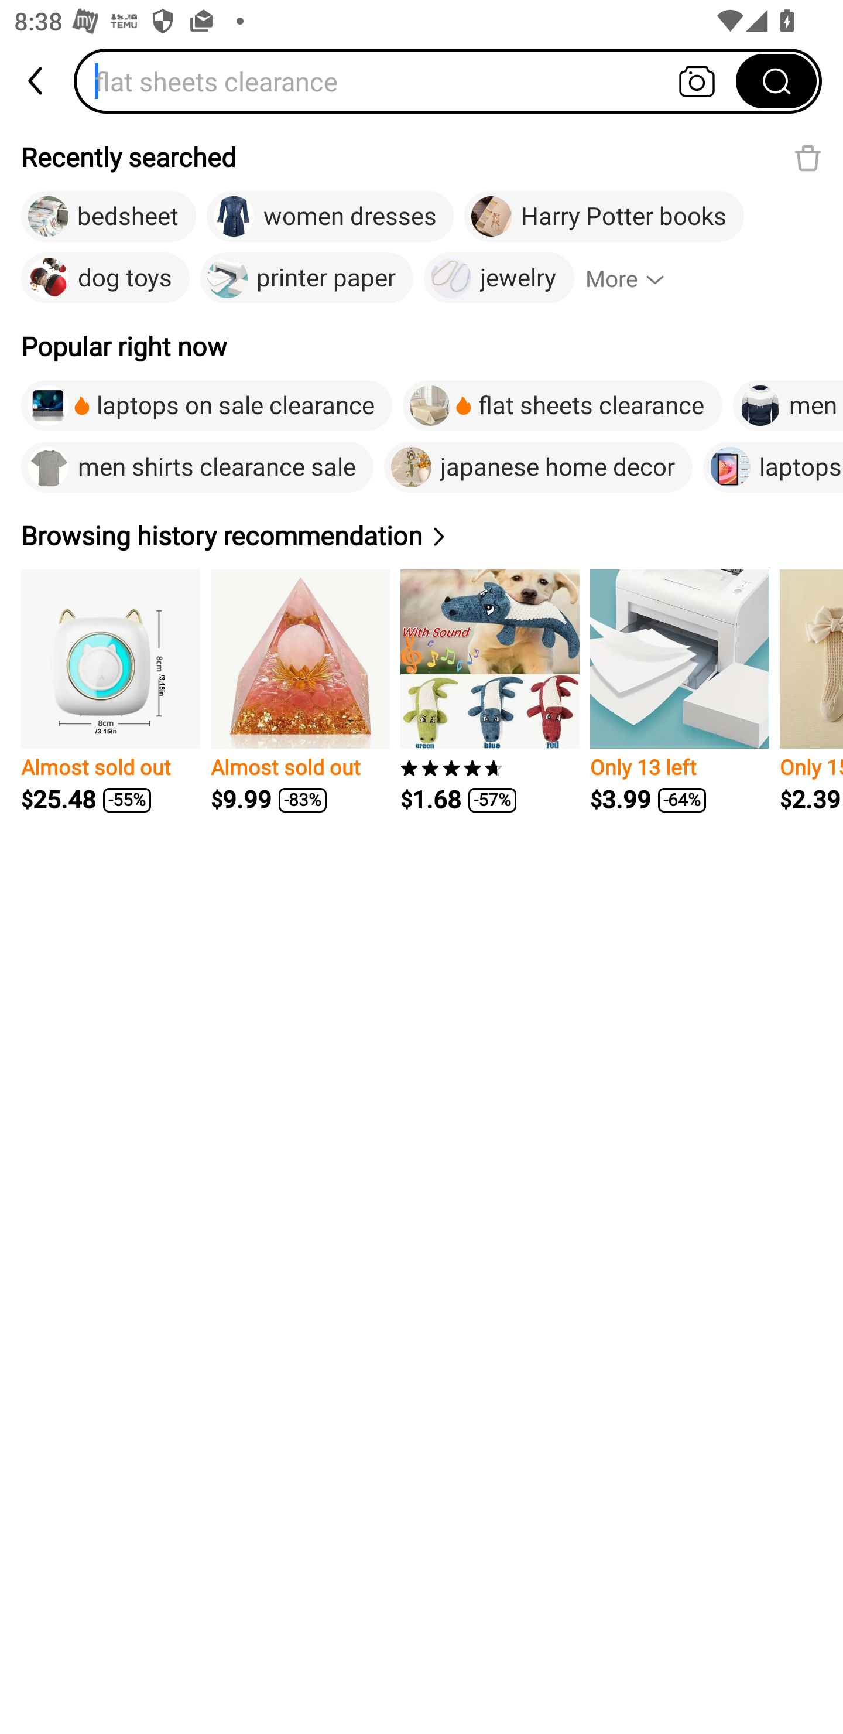  What do you see at coordinates (307, 278) in the screenshot?
I see `printer paper` at bounding box center [307, 278].